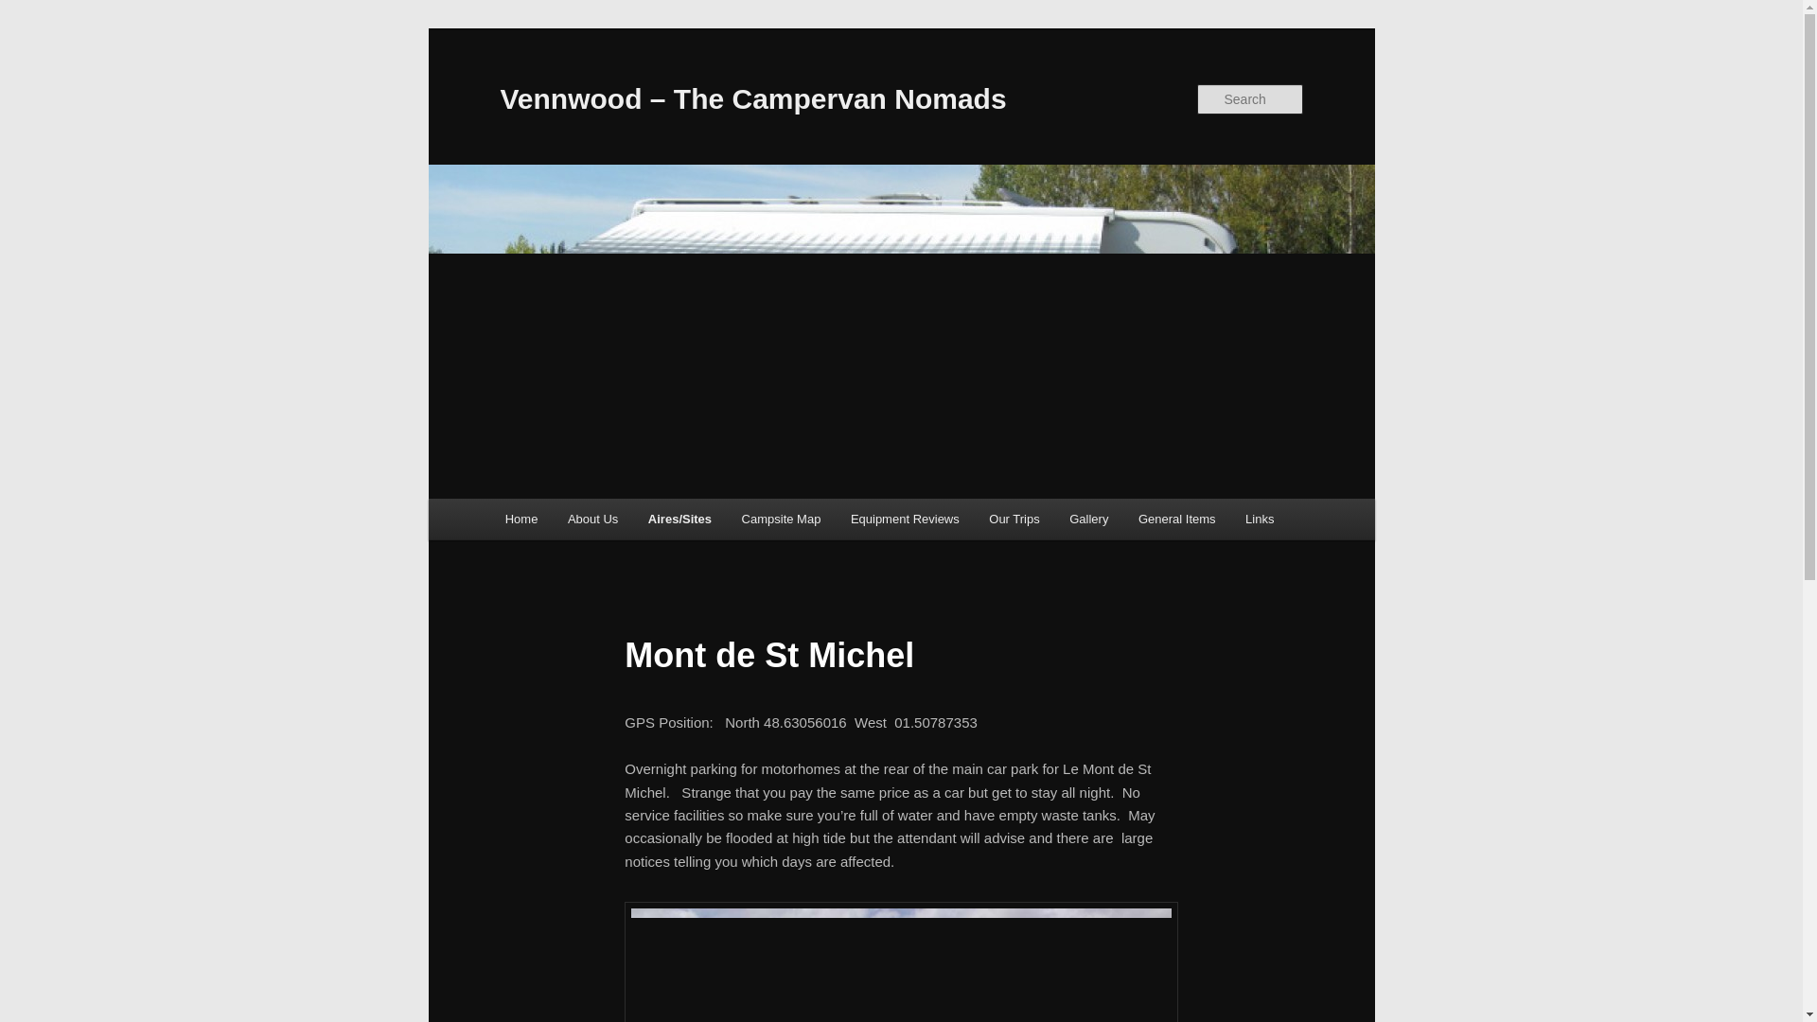  I want to click on mont st michel, so click(901, 961).